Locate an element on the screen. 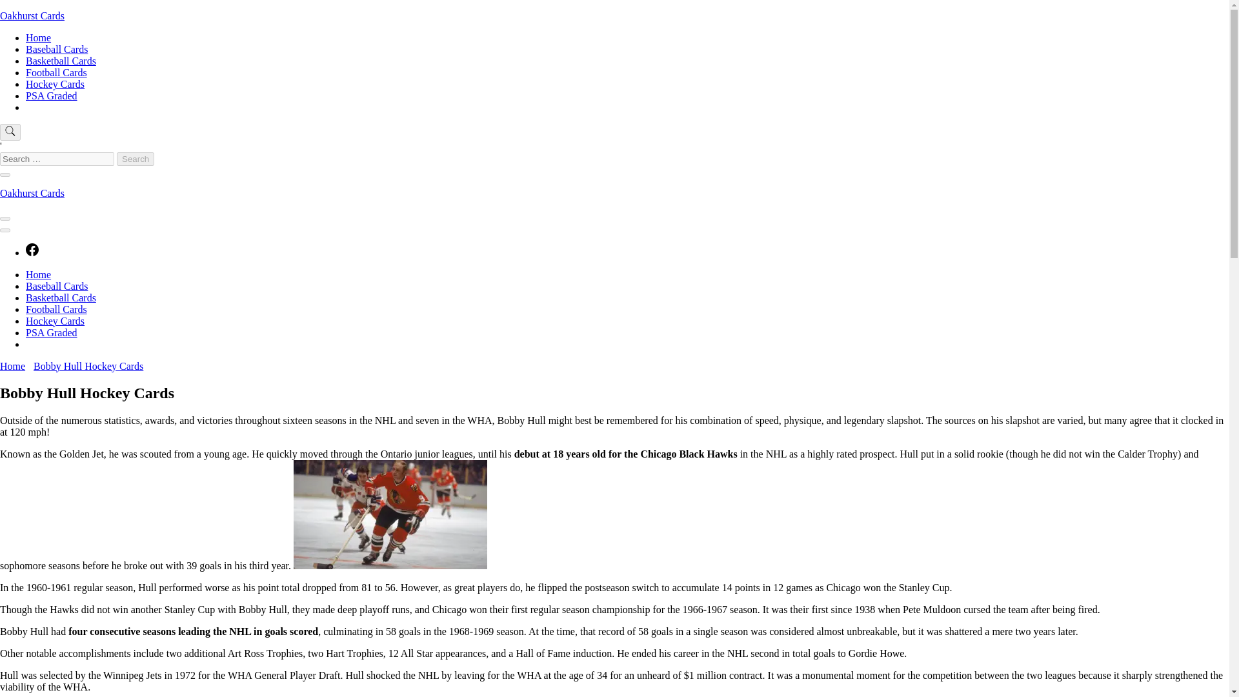 The height and width of the screenshot is (697, 1239). Baseball Cards is located at coordinates (57, 287).